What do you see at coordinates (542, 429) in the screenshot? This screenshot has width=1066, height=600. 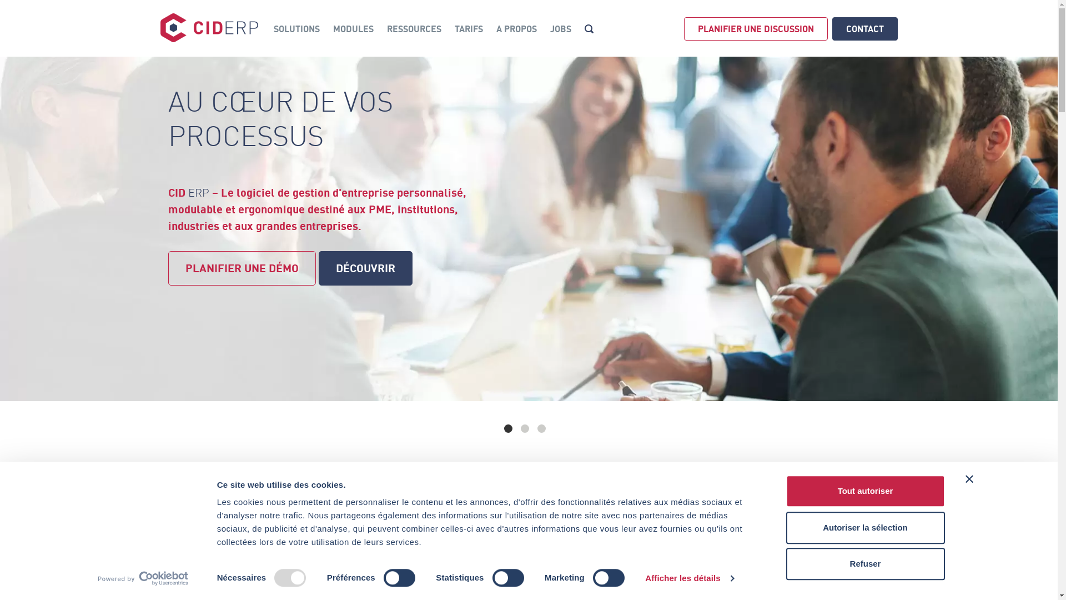 I see `3` at bounding box center [542, 429].